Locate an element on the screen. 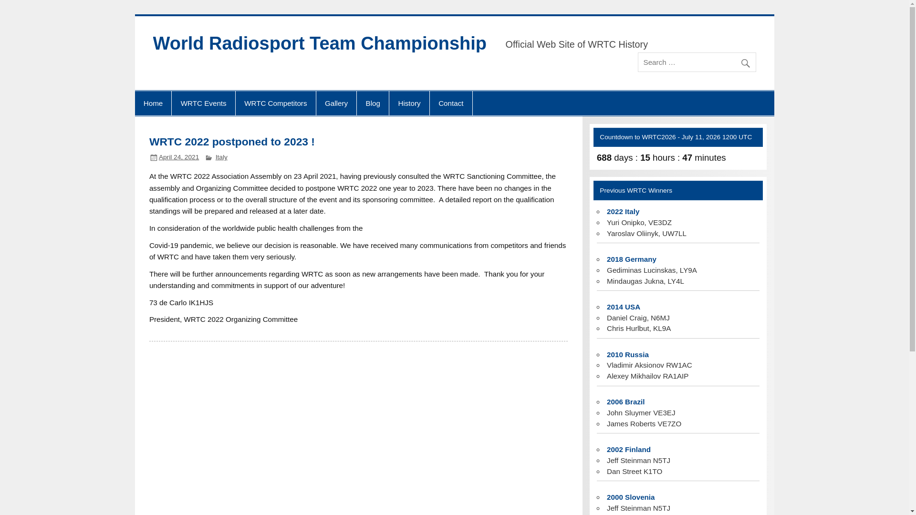 This screenshot has width=916, height=515. Gallery is located at coordinates (336, 103).